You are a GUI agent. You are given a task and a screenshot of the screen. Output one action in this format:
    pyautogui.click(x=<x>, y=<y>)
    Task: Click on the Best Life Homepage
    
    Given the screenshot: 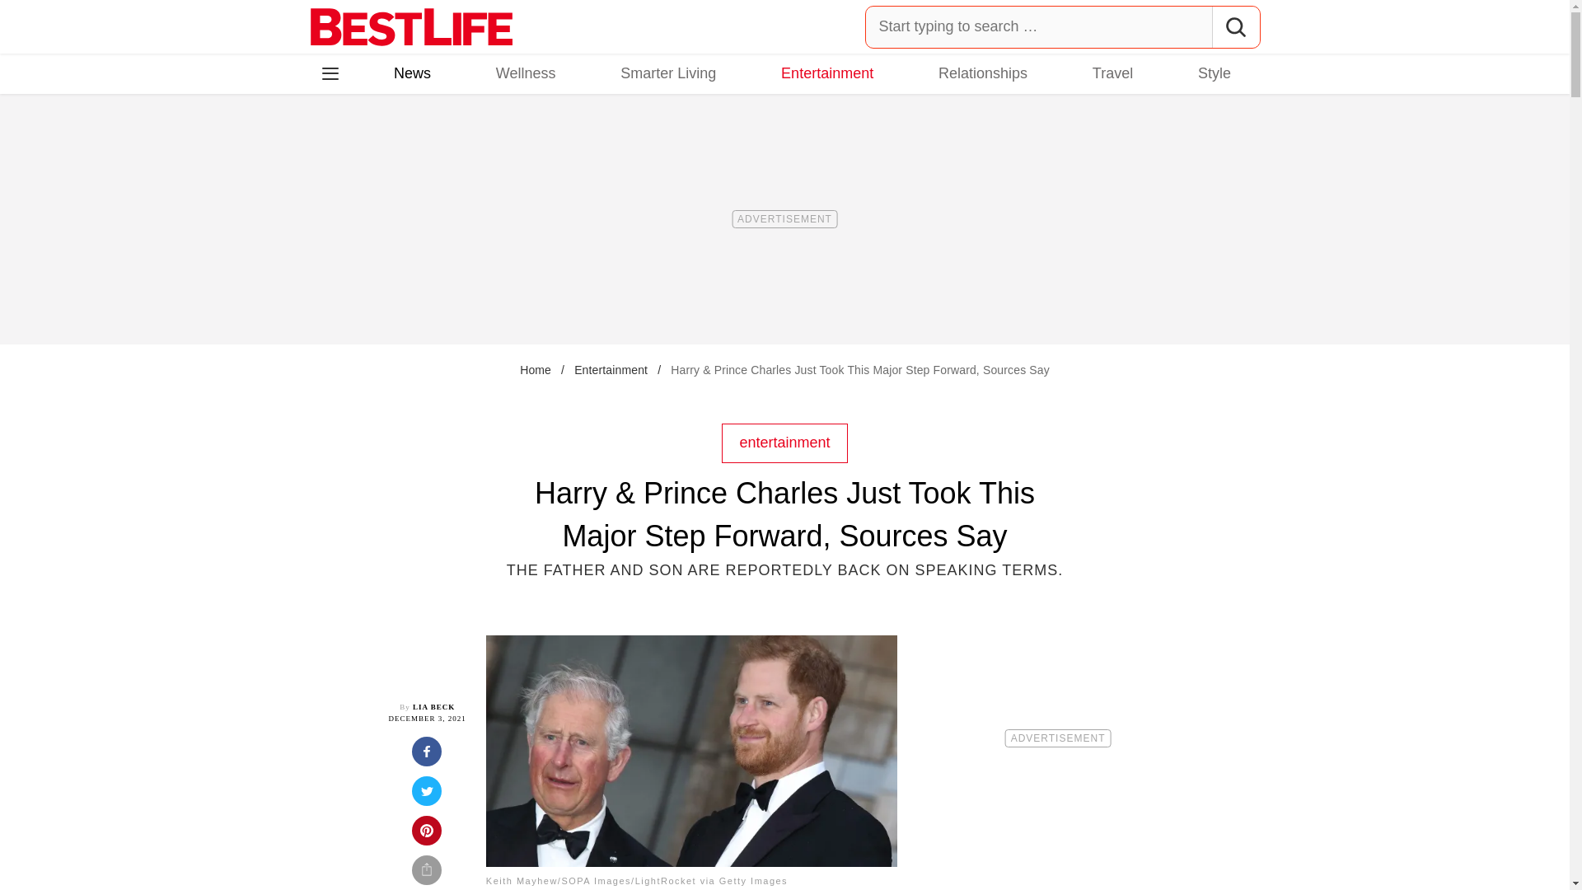 What is the action you would take?
    pyautogui.click(x=411, y=26)
    